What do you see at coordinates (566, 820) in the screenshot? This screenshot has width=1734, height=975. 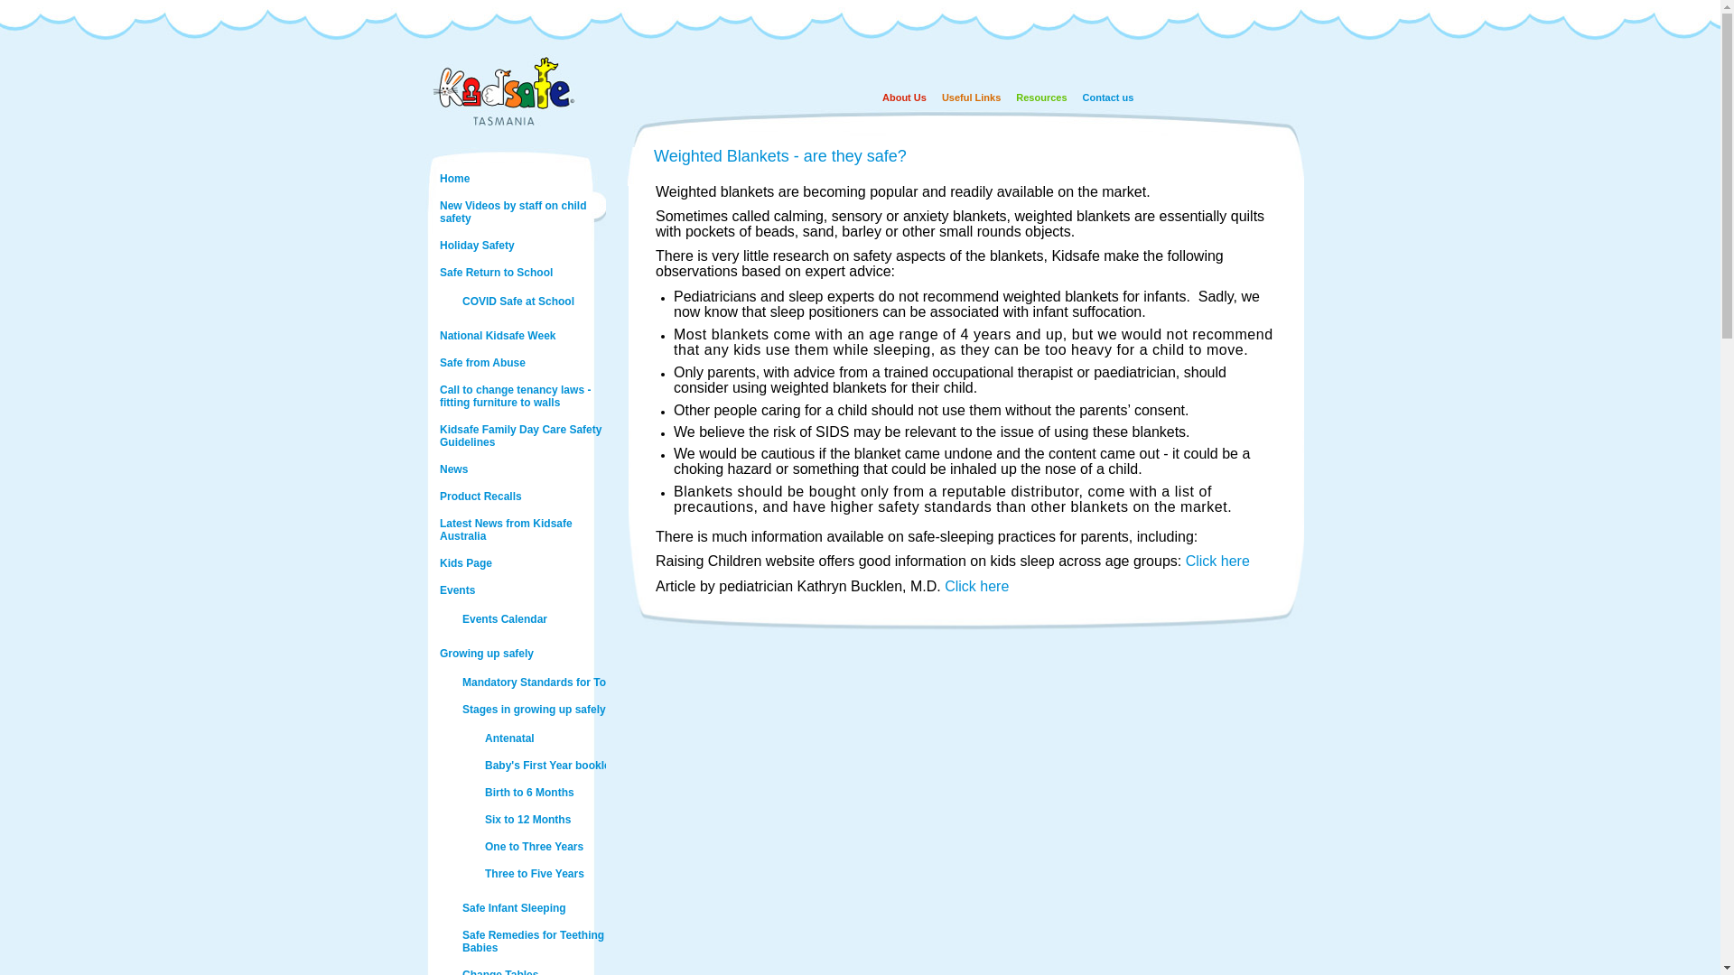 I see `Six to 12 Months` at bounding box center [566, 820].